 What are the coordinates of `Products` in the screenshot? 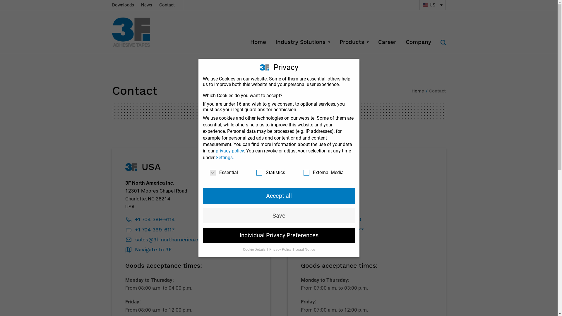 It's located at (354, 42).